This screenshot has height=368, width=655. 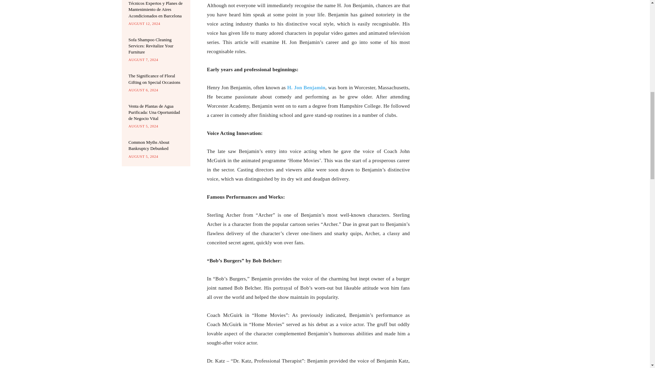 I want to click on The Significance of Floral Gifting on Special Occasions, so click(x=154, y=79).